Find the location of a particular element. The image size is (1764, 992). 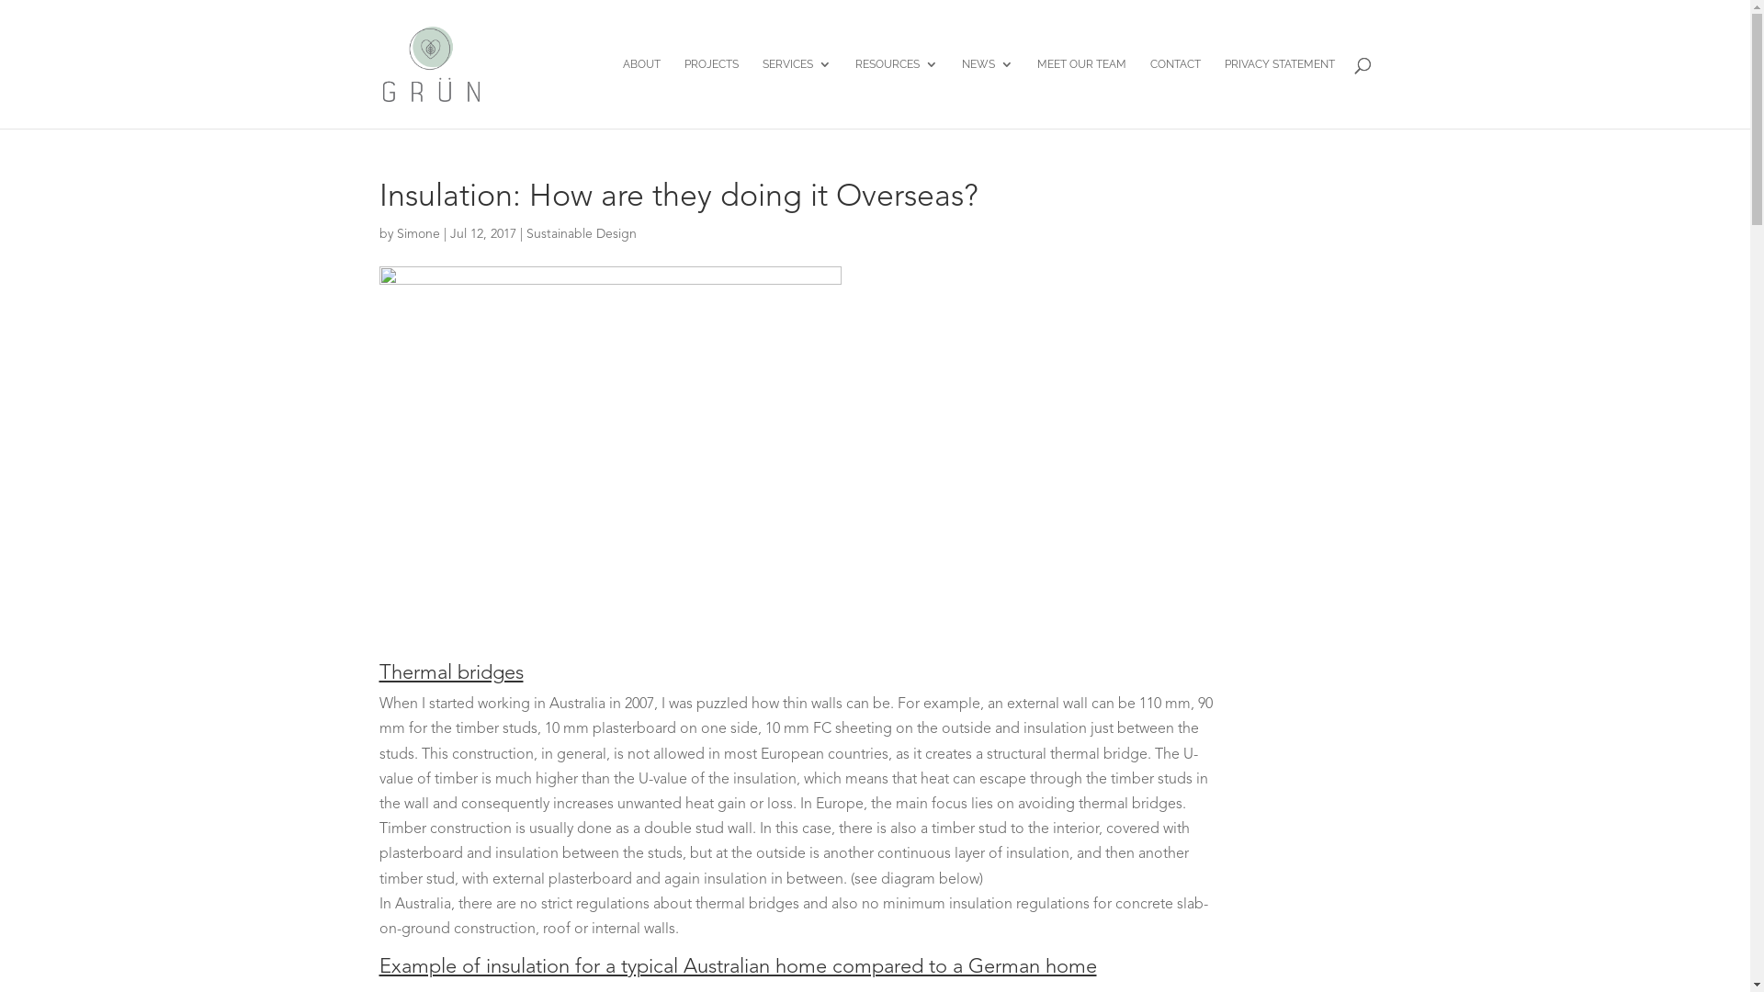

PRIVACY STATEMENT is located at coordinates (1279, 94).